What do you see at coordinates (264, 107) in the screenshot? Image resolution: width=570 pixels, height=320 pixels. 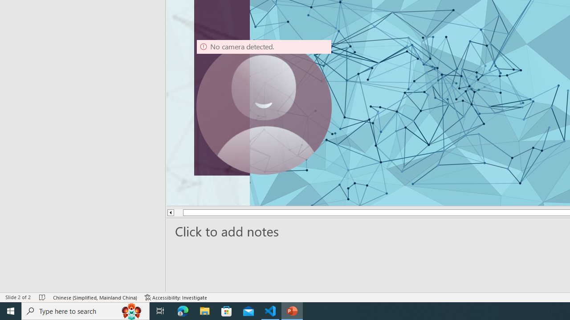 I see `Camera 9, No camera detected.` at bounding box center [264, 107].